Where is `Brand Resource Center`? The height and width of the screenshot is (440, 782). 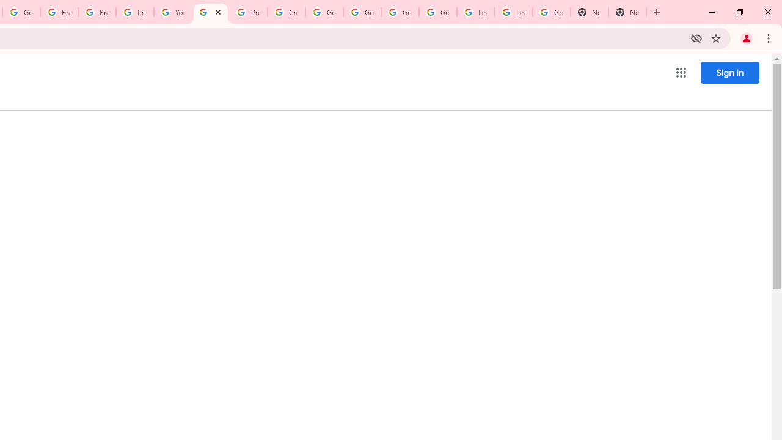
Brand Resource Center is located at coordinates (59, 12).